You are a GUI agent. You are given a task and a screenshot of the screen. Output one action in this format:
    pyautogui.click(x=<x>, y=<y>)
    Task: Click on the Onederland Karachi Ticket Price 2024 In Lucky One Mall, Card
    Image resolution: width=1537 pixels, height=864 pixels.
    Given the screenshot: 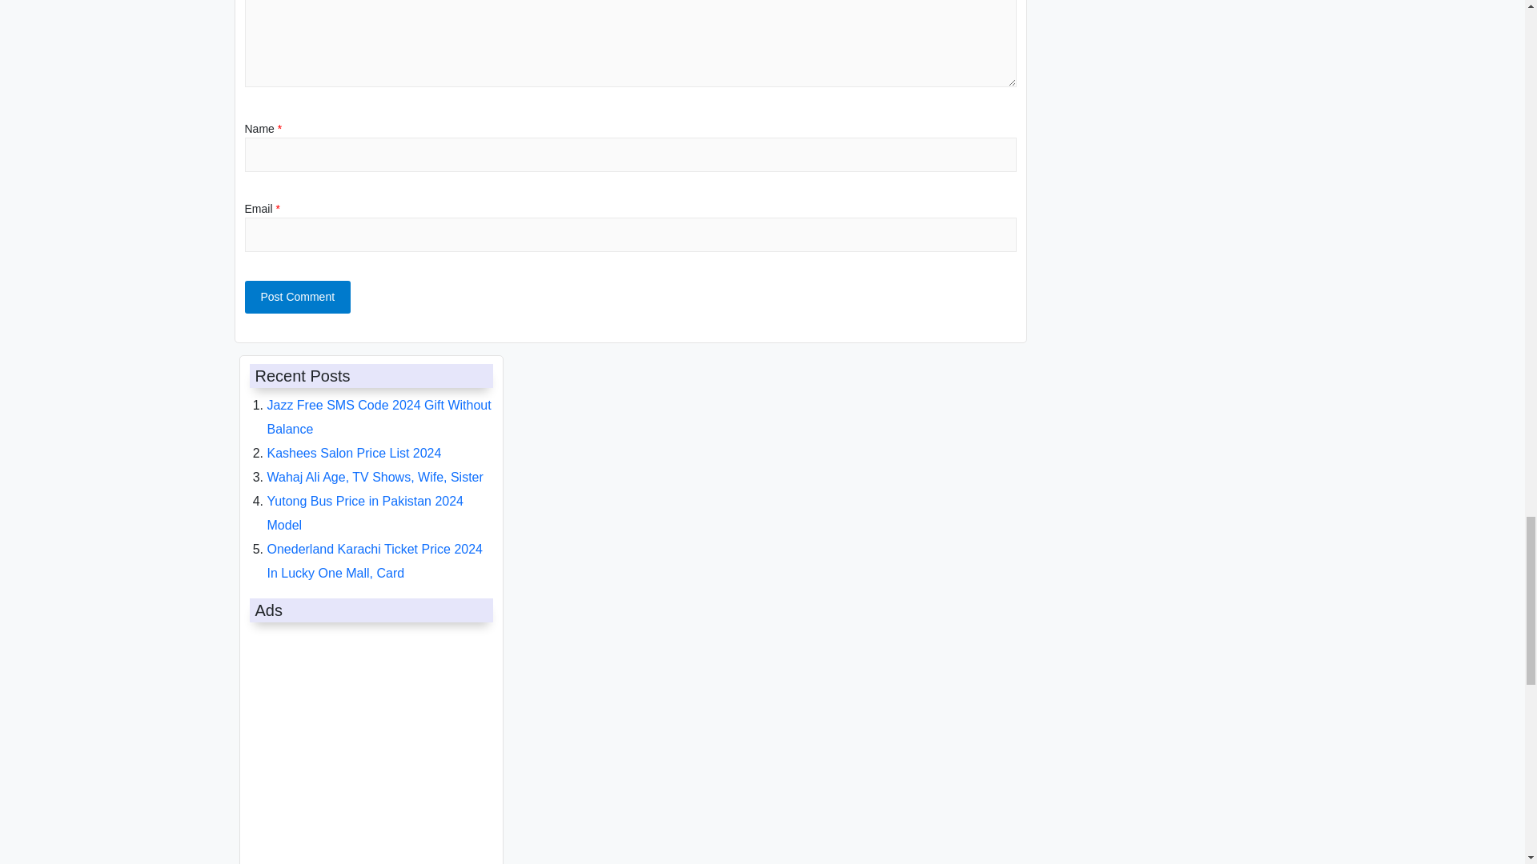 What is the action you would take?
    pyautogui.click(x=375, y=561)
    